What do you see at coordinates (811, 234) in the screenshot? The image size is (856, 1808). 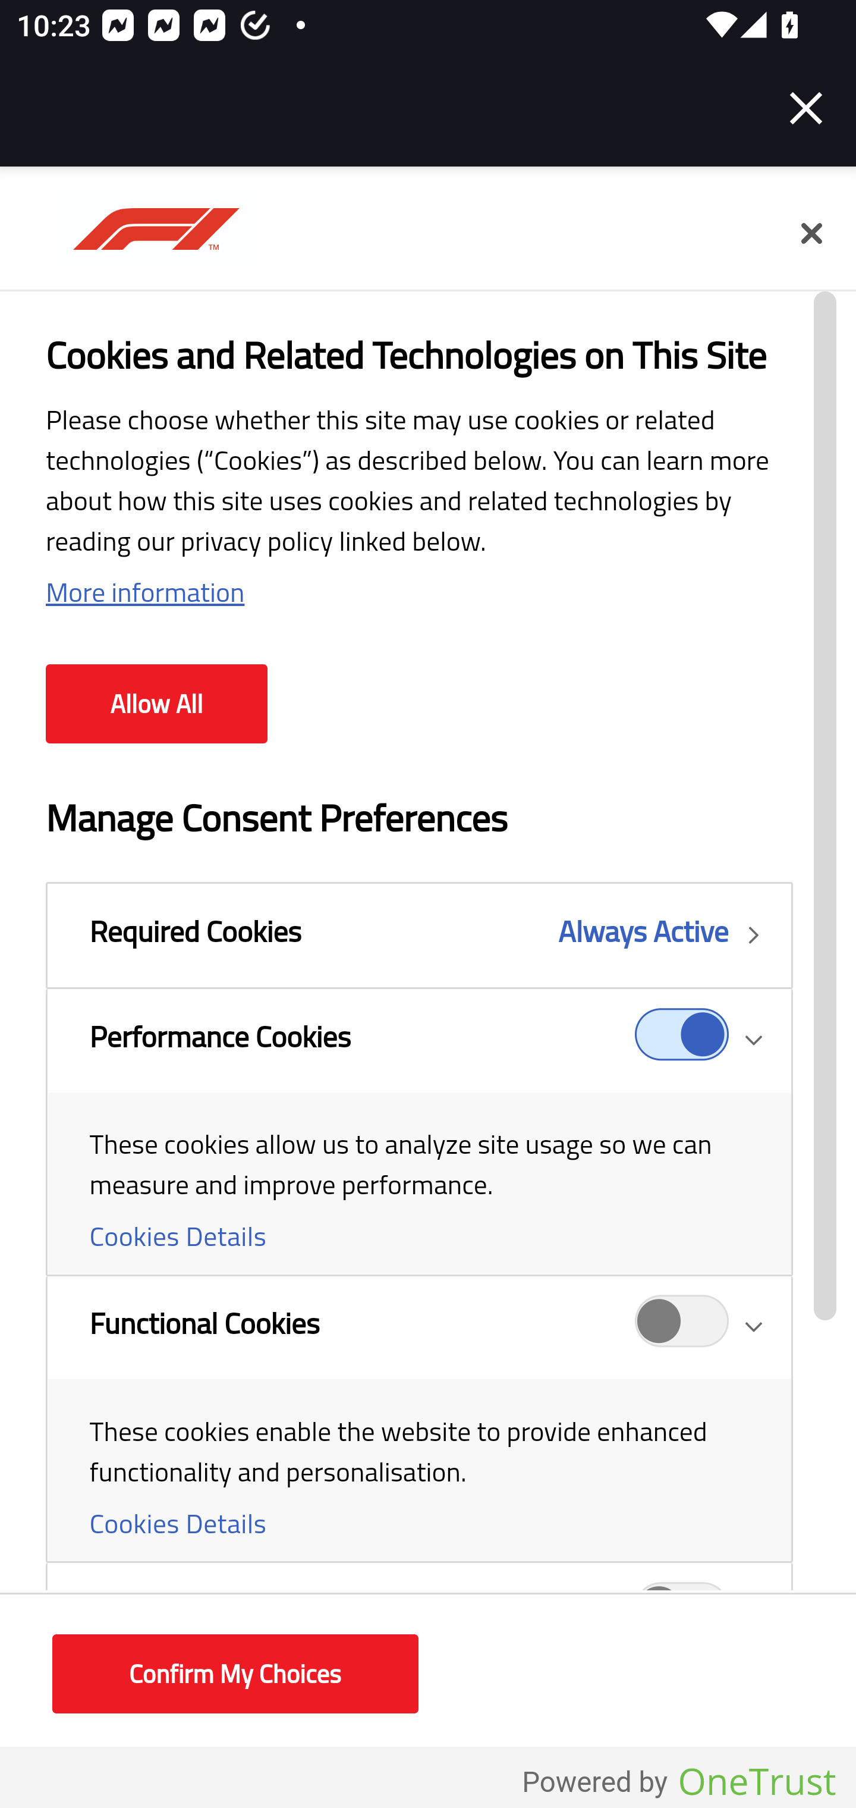 I see `Close` at bounding box center [811, 234].